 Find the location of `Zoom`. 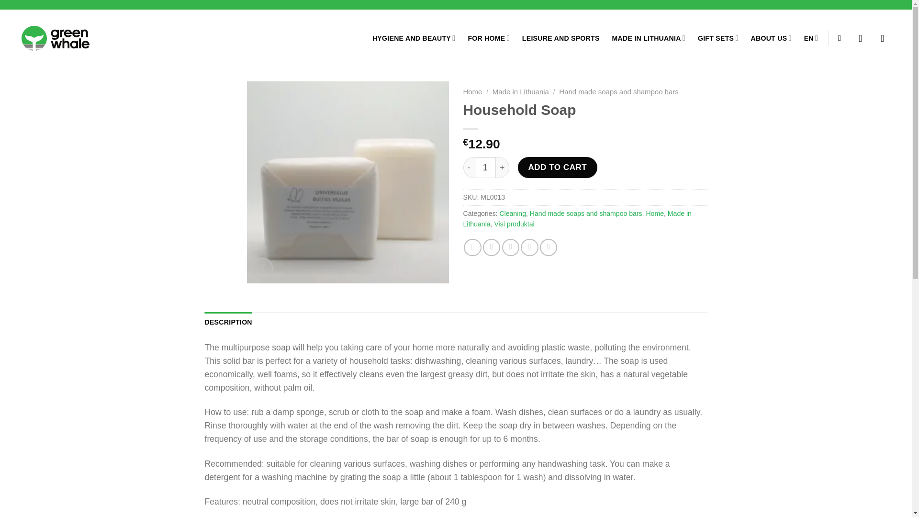

Zoom is located at coordinates (263, 268).